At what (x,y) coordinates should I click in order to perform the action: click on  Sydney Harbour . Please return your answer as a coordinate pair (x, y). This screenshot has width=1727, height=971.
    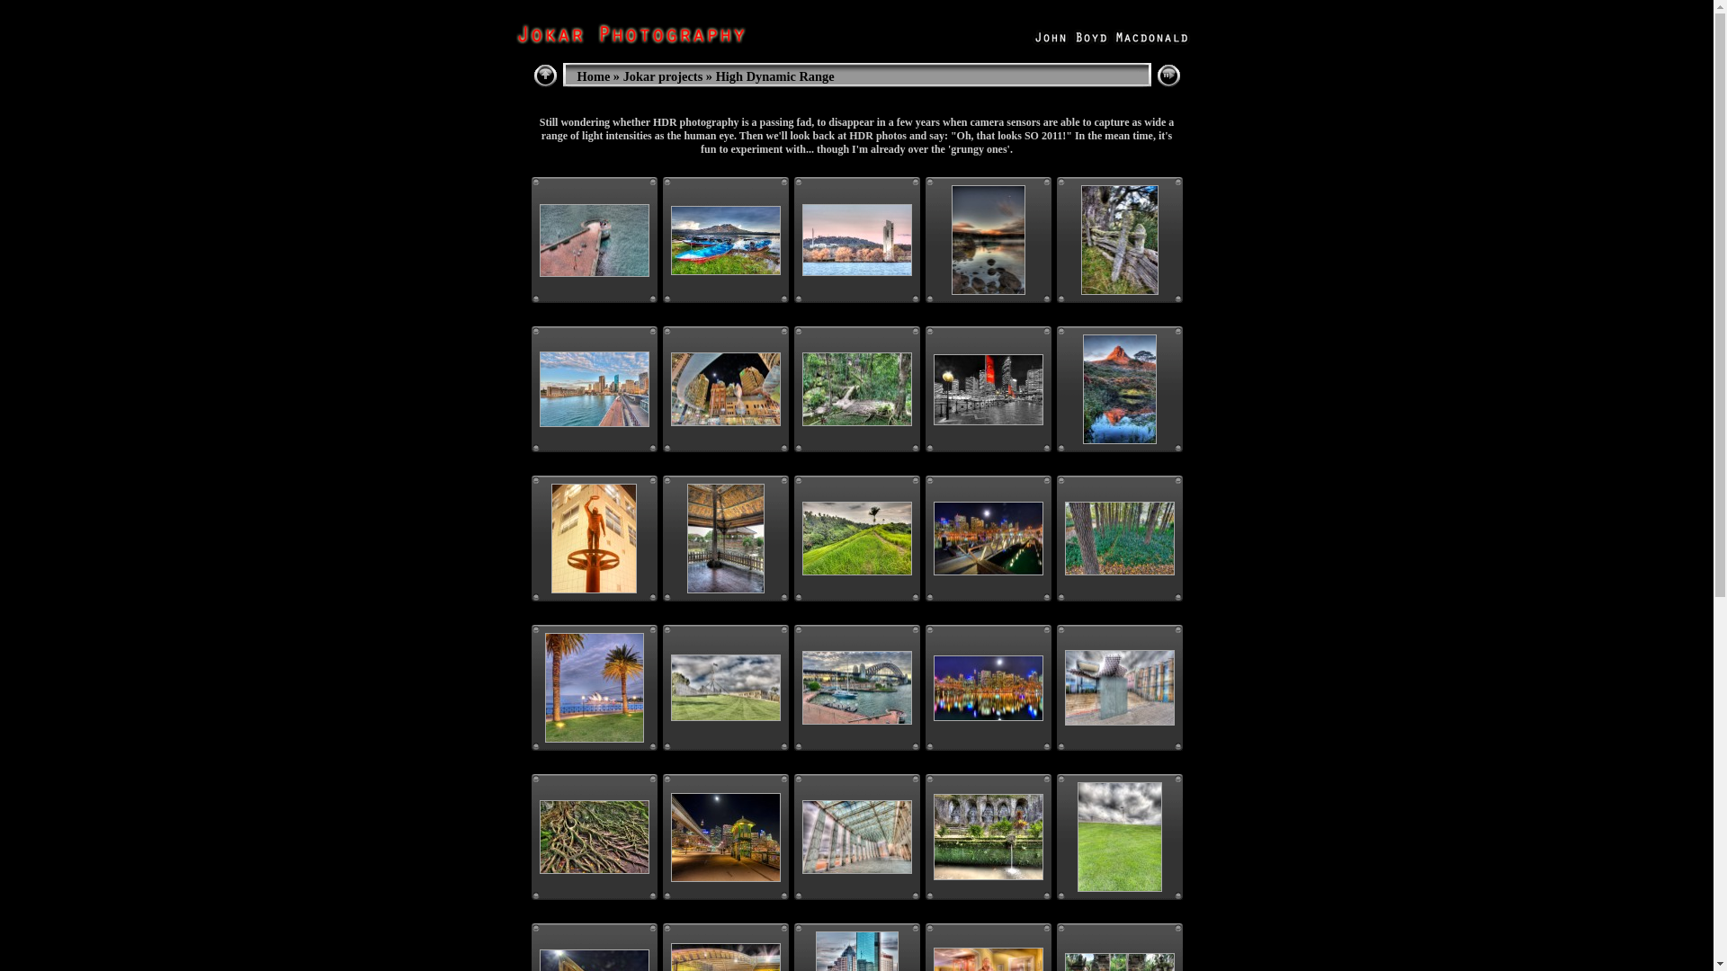
    Looking at the image, I should click on (595, 239).